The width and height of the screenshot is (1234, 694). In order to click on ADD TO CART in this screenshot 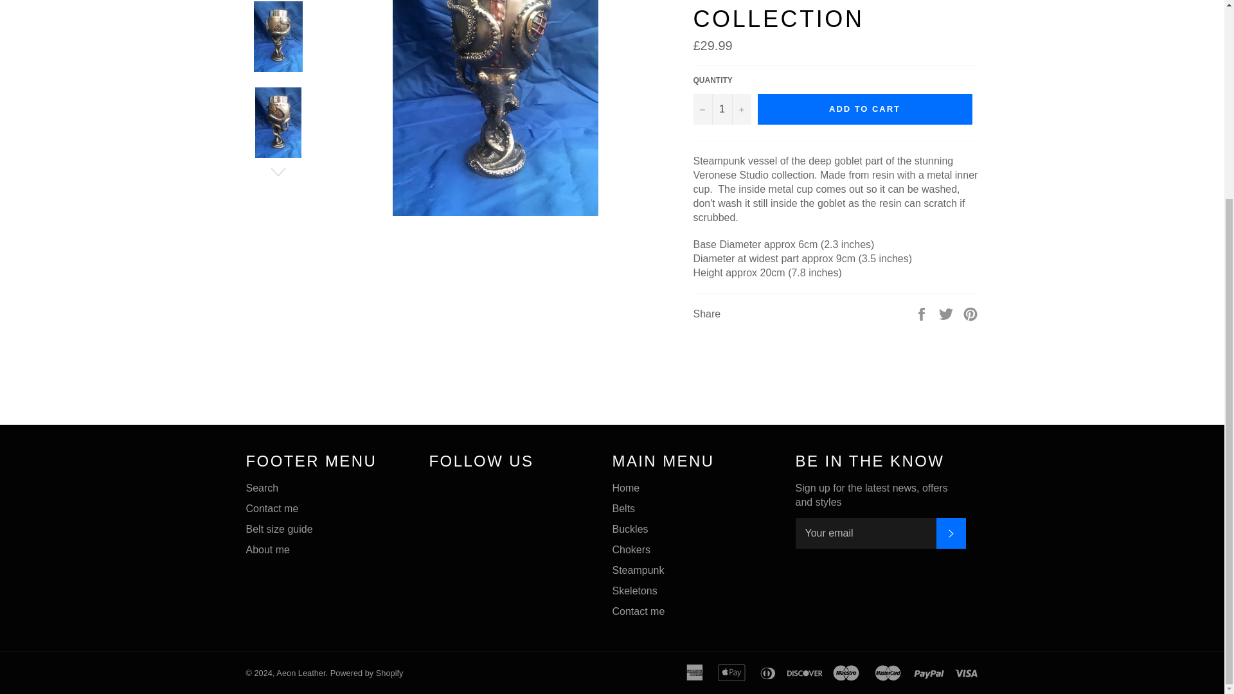, I will do `click(864, 109)`.